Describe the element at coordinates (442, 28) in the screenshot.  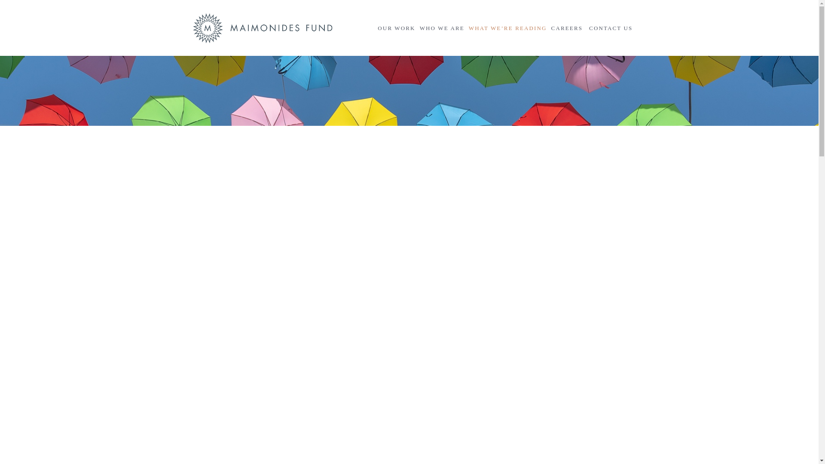
I see `WHO WE ARE` at that location.